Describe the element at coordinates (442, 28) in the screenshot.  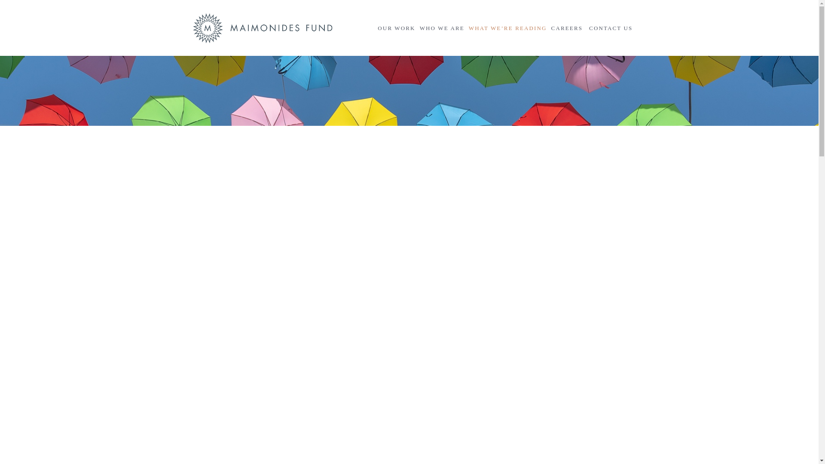
I see `WHO WE ARE` at that location.